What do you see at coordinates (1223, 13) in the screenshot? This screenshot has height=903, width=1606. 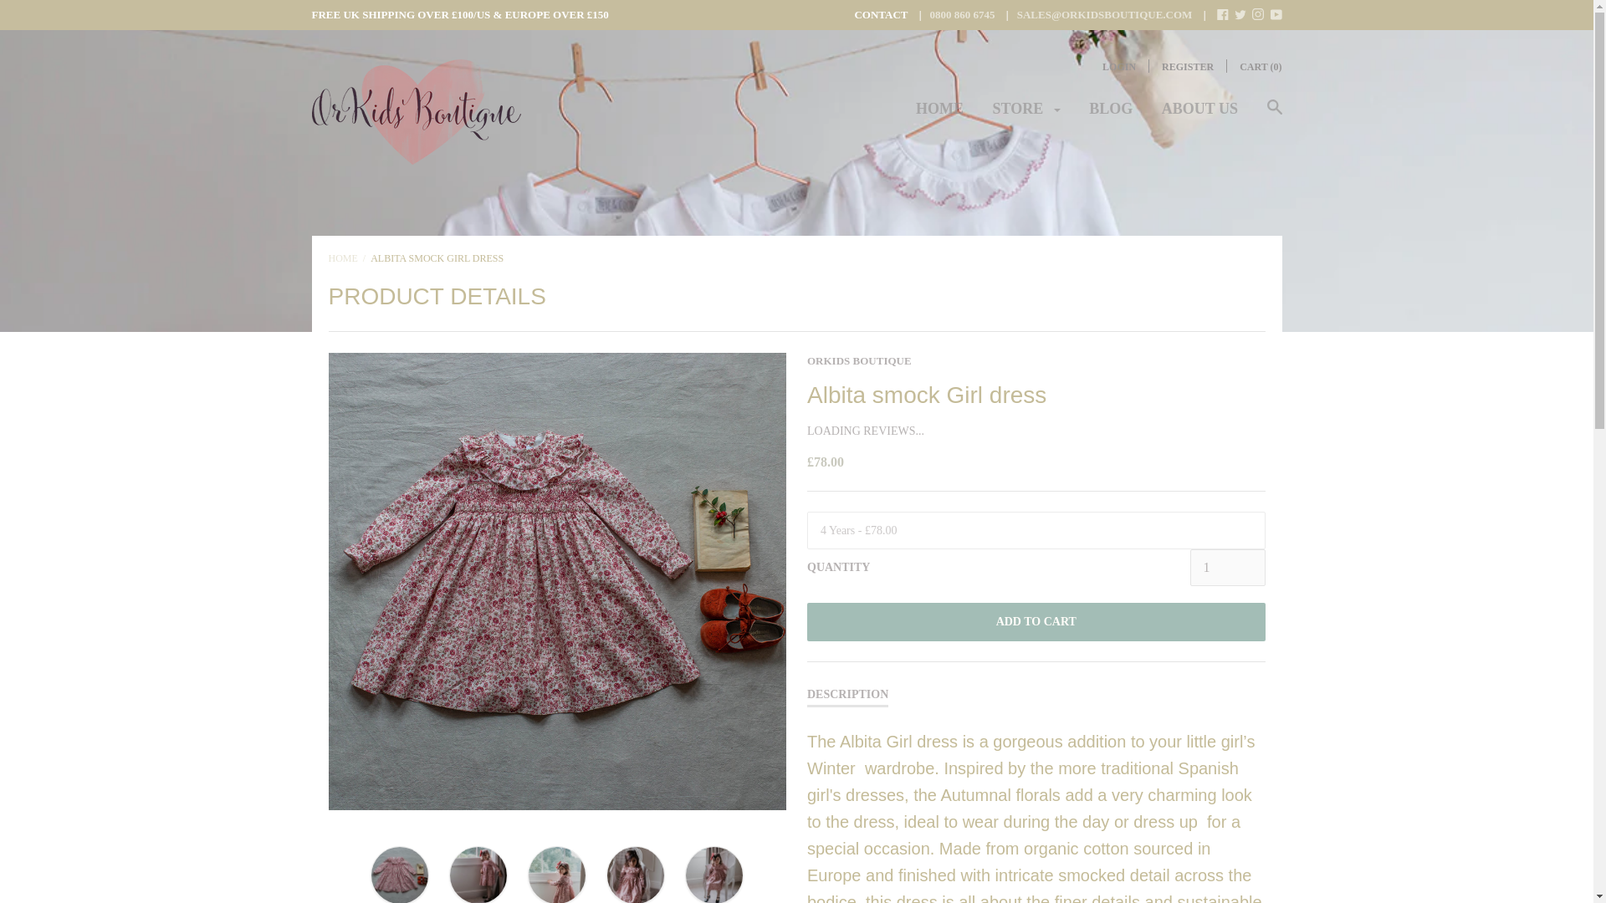 I see `Facebook` at bounding box center [1223, 13].